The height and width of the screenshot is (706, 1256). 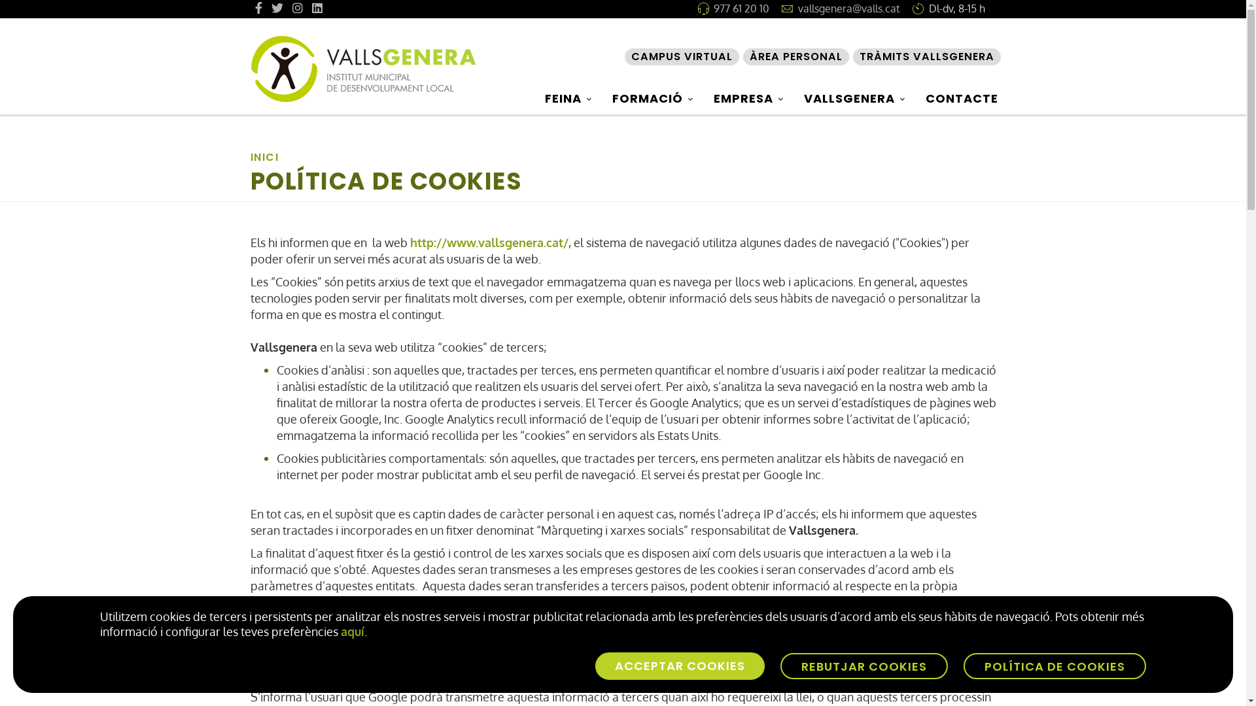 What do you see at coordinates (489, 243) in the screenshot?
I see `http://www.vallsgenera.cat/` at bounding box center [489, 243].